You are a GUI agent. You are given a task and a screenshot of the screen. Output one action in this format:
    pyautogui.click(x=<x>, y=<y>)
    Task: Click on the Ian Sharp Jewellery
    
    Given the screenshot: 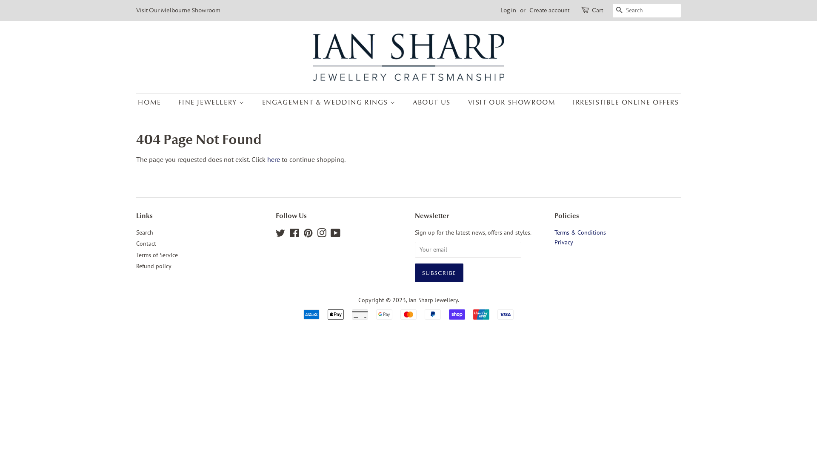 What is the action you would take?
    pyautogui.click(x=433, y=300)
    